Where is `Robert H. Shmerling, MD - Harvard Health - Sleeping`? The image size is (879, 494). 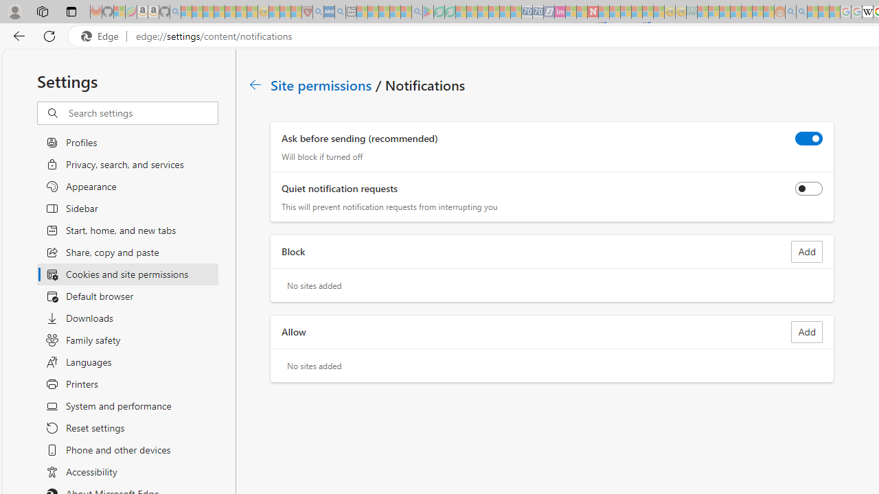
Robert H. Shmerling, MD - Harvard Health - Sleeping is located at coordinates (307, 12).